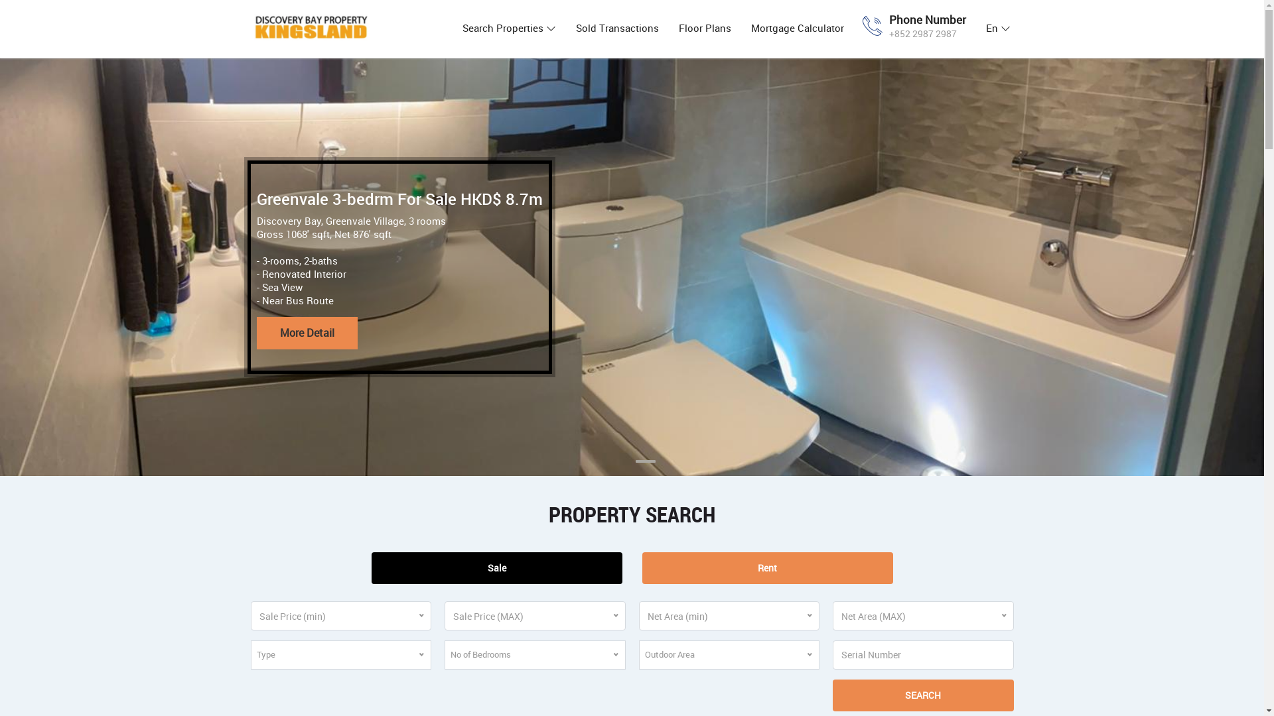 This screenshot has height=716, width=1274. Describe the element at coordinates (924, 695) in the screenshot. I see `SEARCH` at that location.